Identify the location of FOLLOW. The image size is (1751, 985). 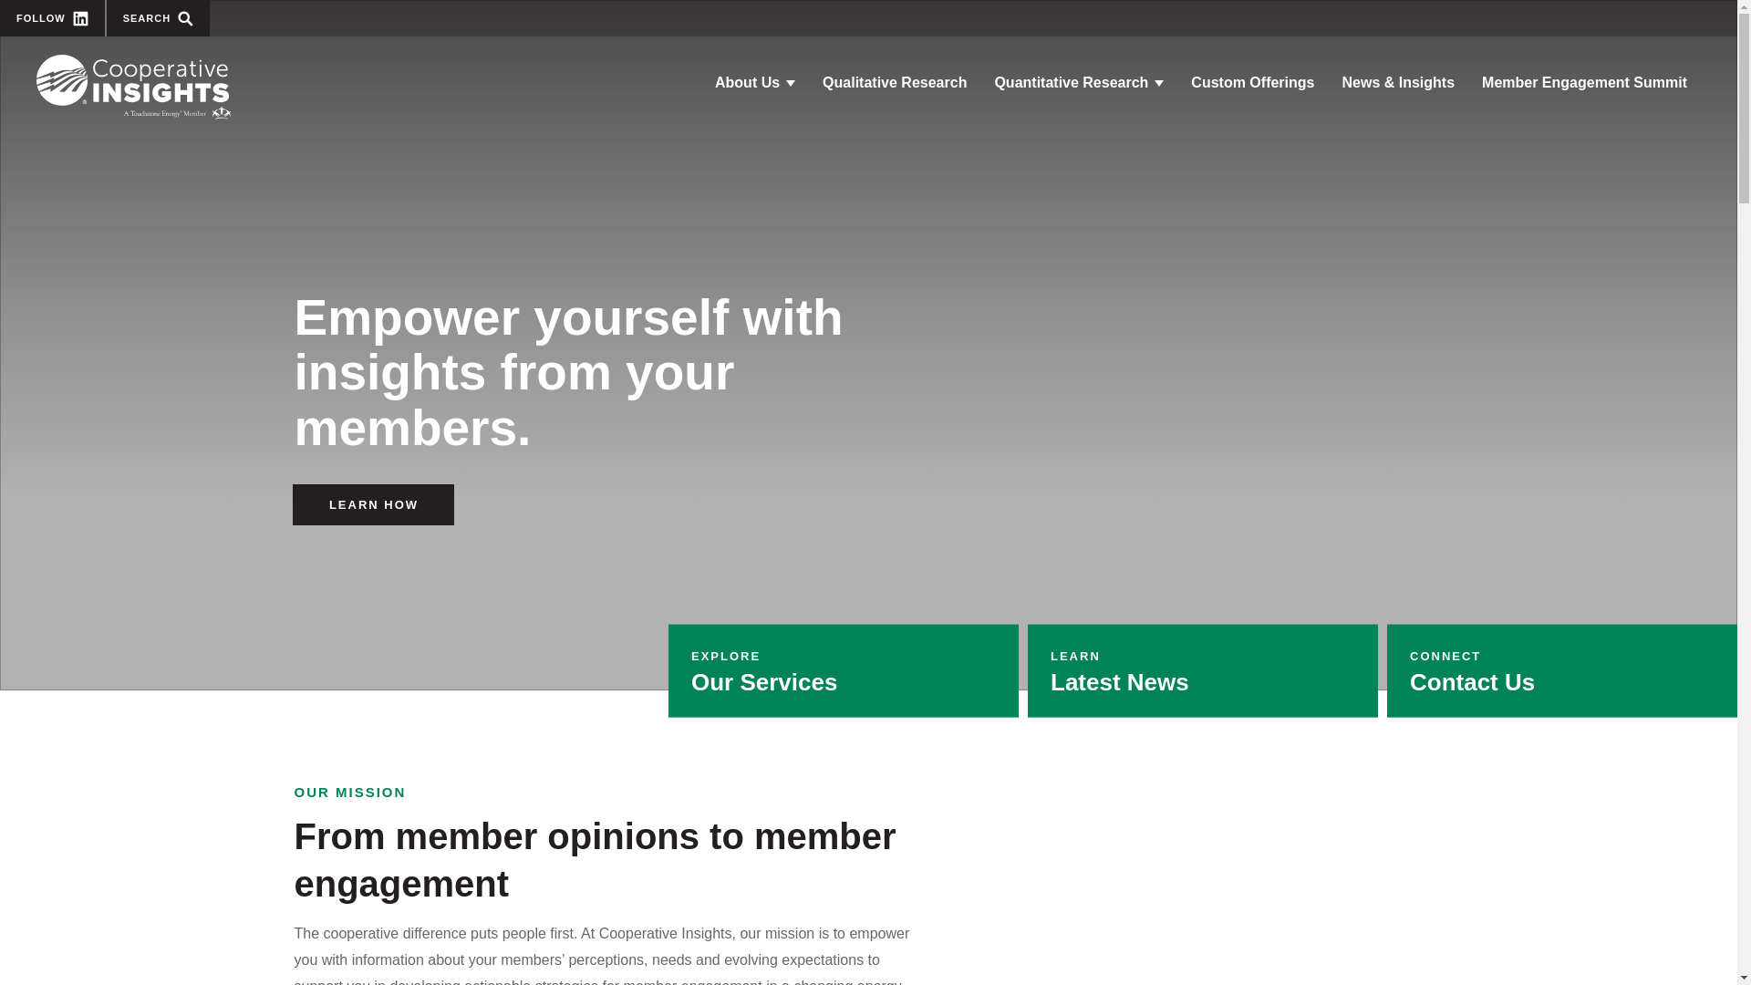
(1251, 83).